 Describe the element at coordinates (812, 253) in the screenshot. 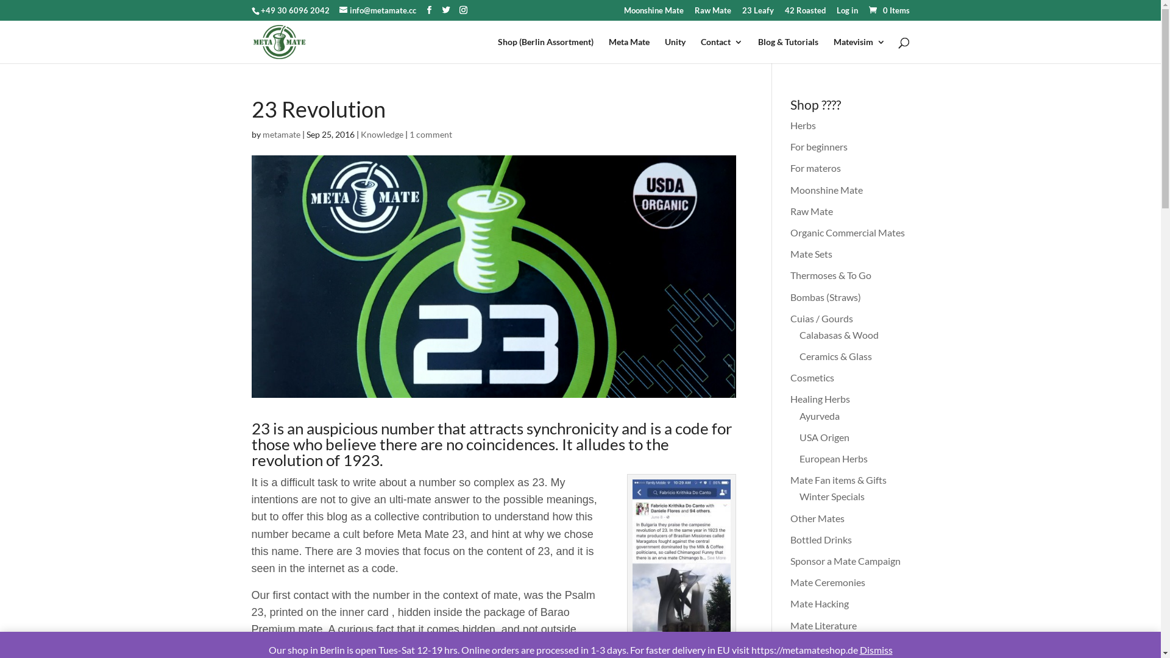

I see `Mate Sets` at that location.